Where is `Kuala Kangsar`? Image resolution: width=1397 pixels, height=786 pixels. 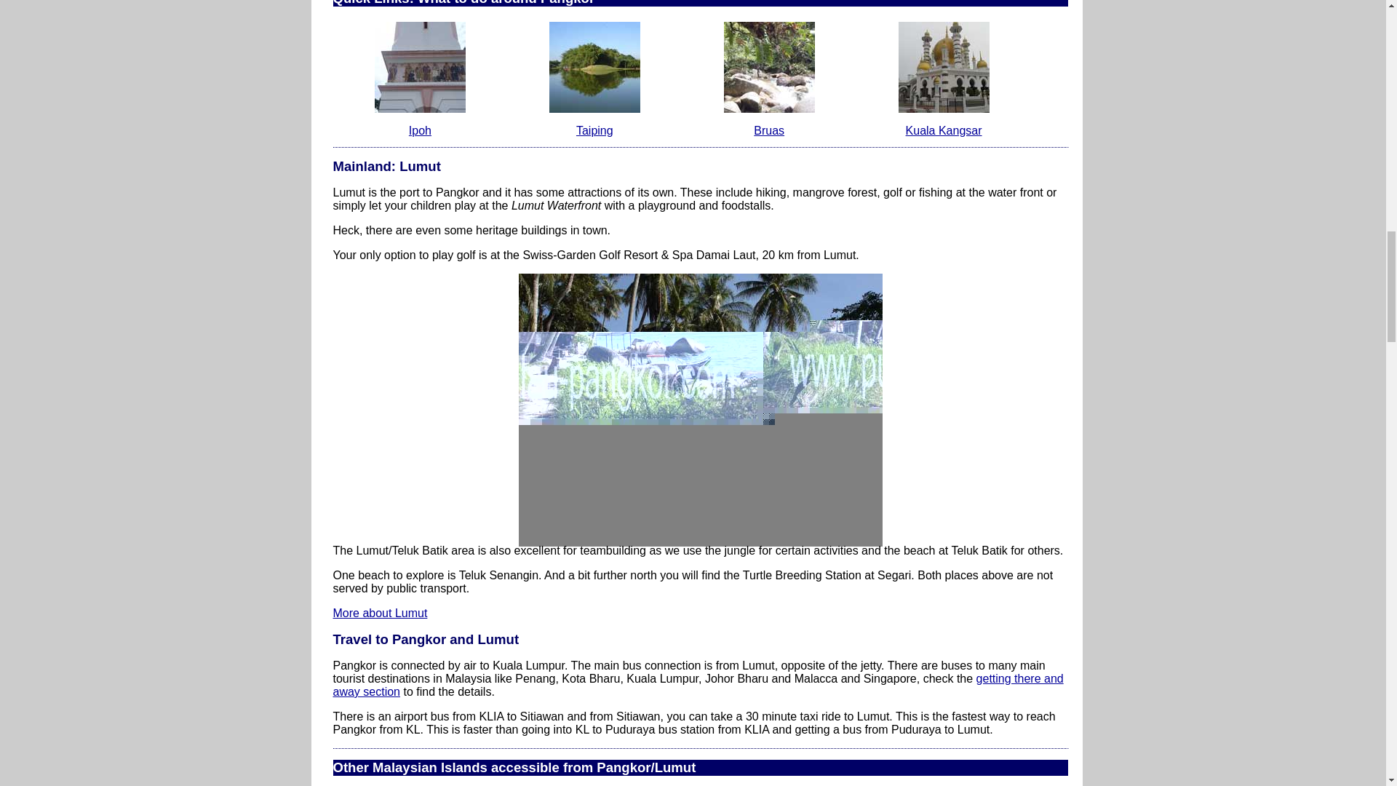 Kuala Kangsar is located at coordinates (943, 67).